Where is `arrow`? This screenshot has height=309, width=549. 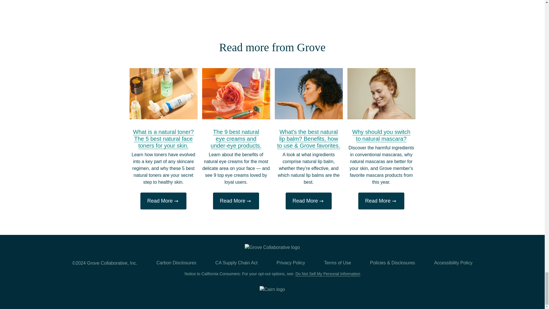 arrow is located at coordinates (176, 201).